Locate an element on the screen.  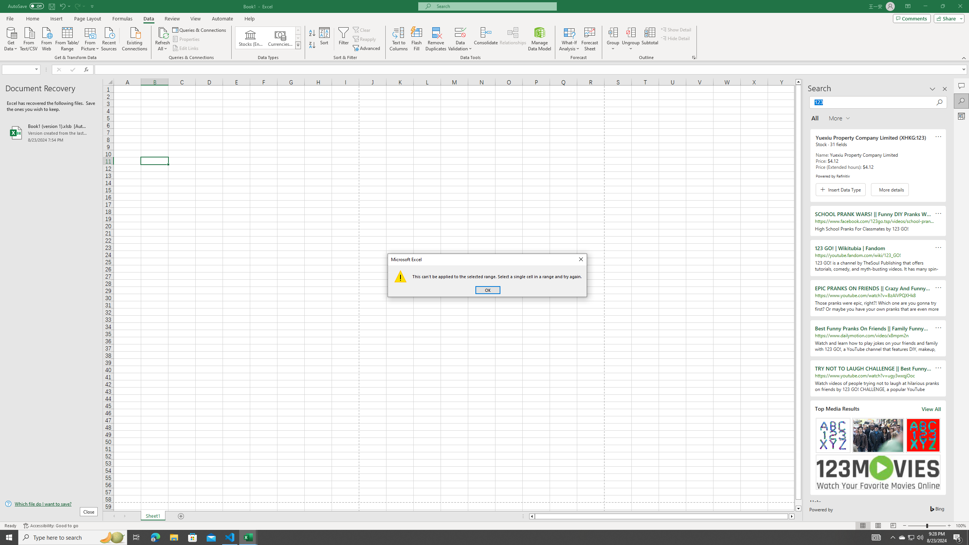
Undo is located at coordinates (64, 6).